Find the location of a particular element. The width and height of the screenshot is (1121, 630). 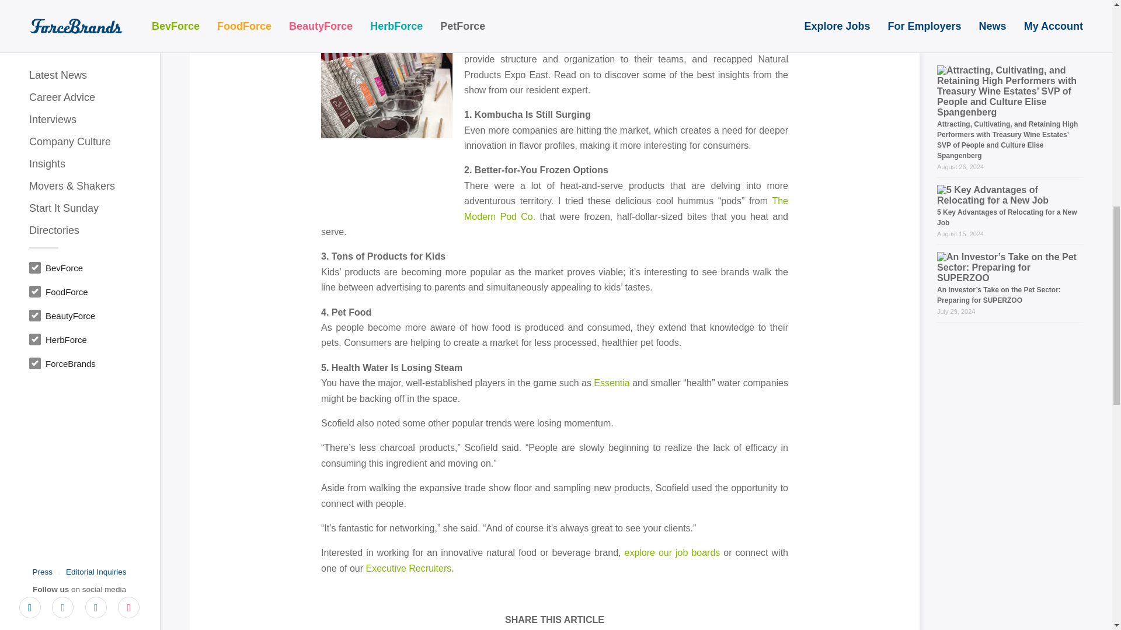

Executive Recruiters is located at coordinates (408, 568).